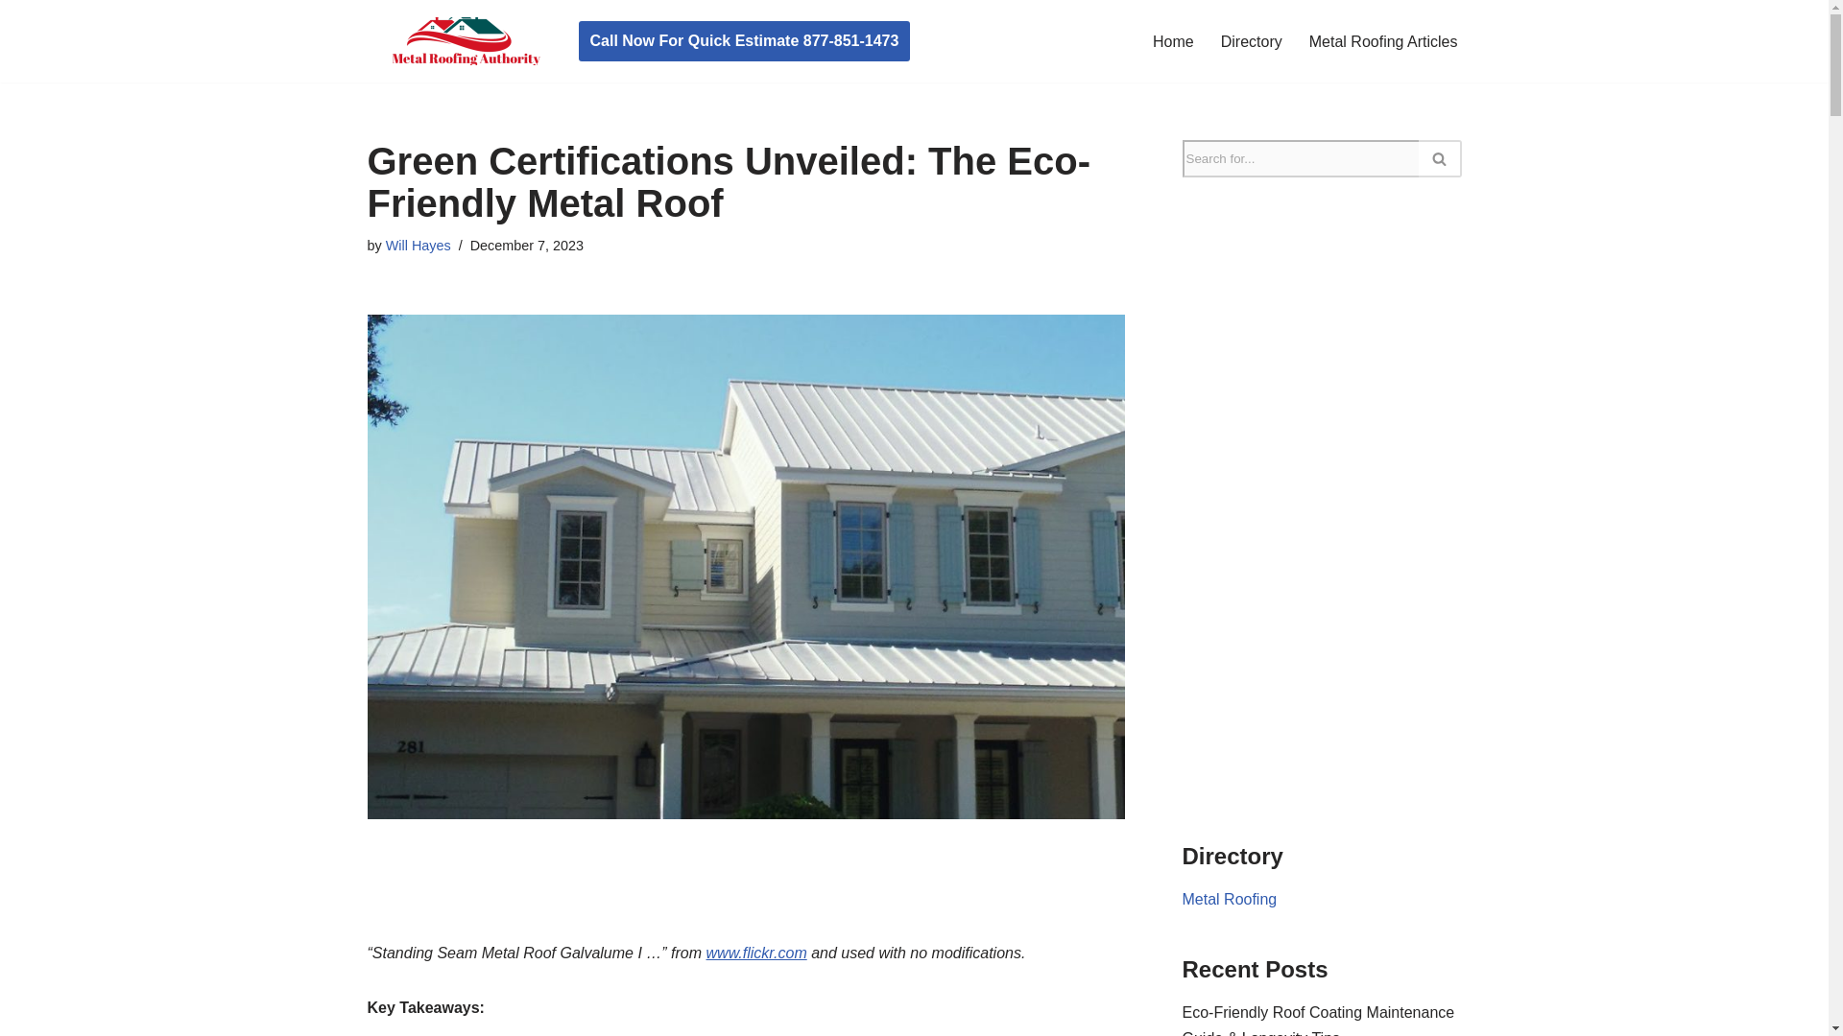  I want to click on Home, so click(1173, 42).